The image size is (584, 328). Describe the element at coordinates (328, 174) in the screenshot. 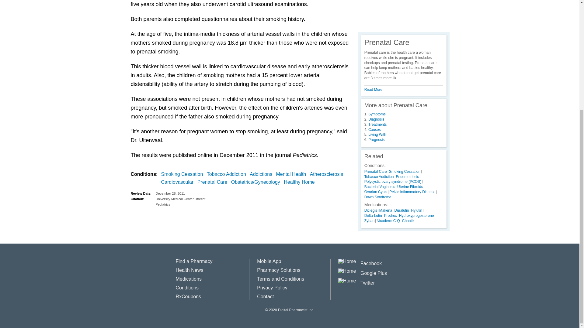

I see `Atherosclerosis` at that location.